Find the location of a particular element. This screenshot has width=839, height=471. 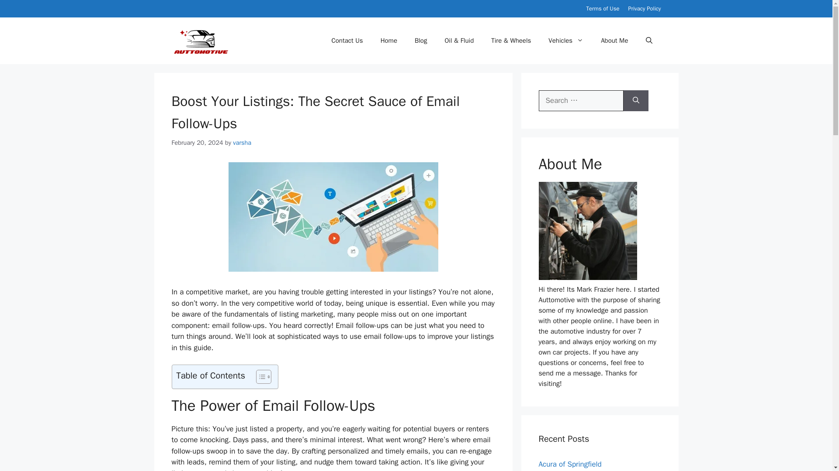

varsha is located at coordinates (242, 142).